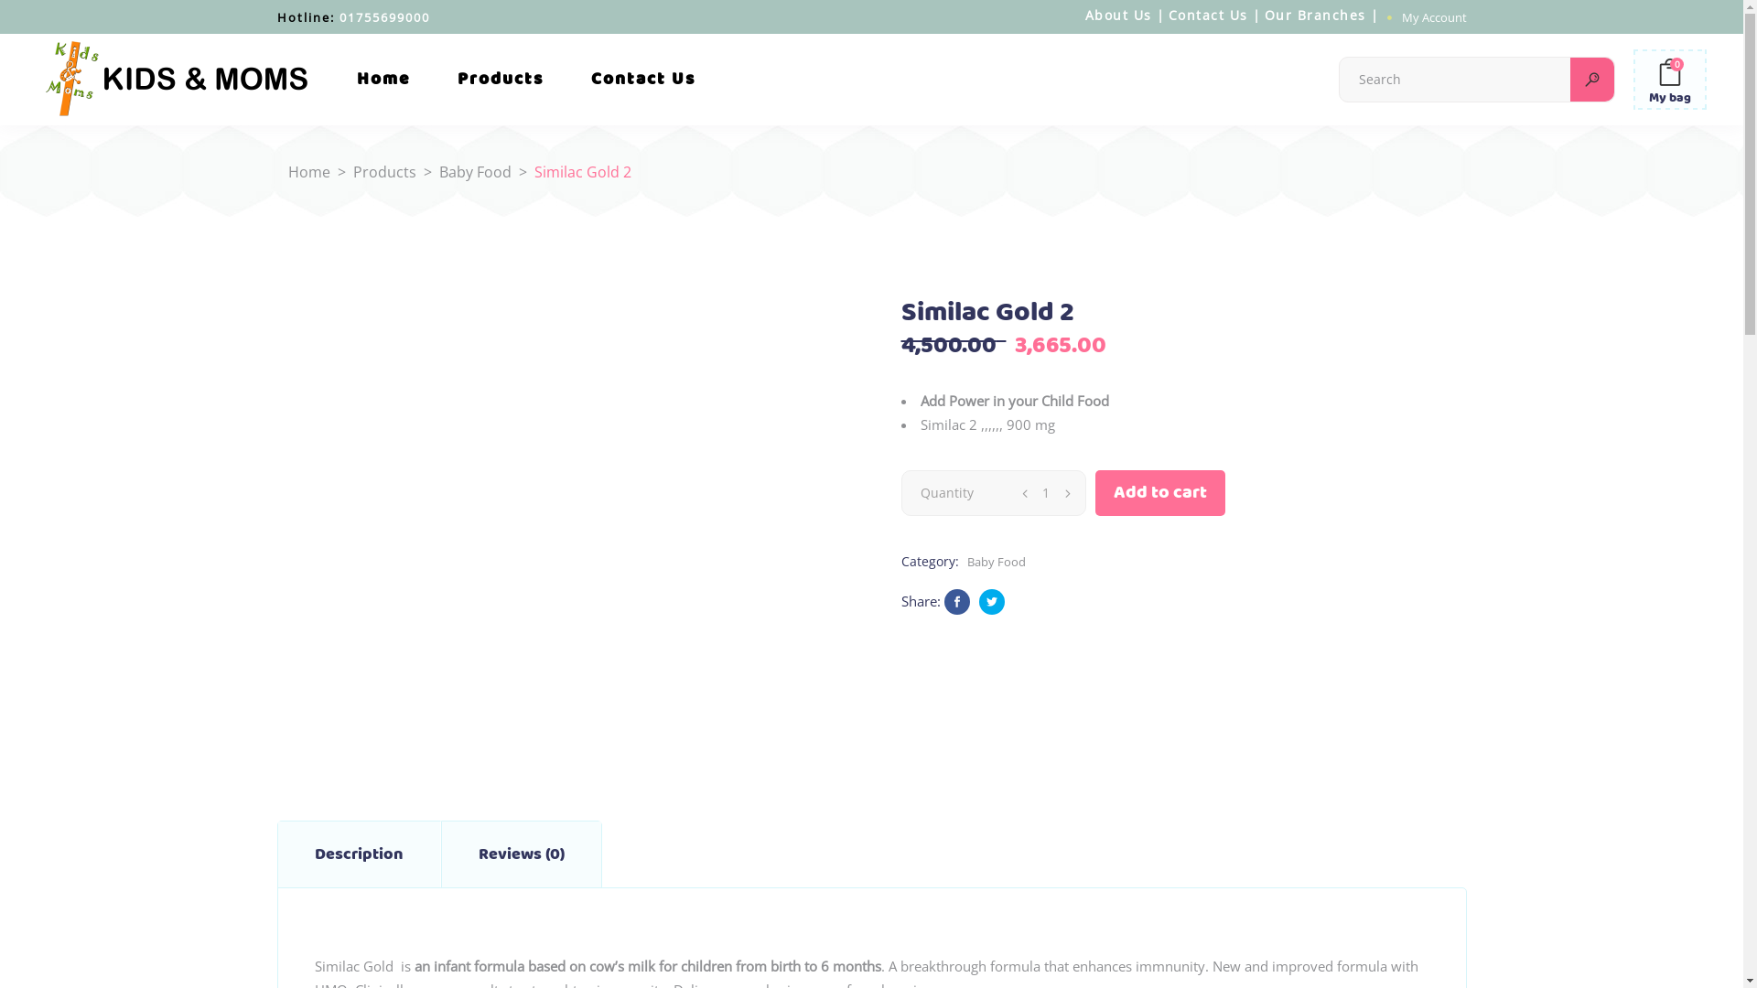  What do you see at coordinates (1159, 493) in the screenshot?
I see `Add to cart` at bounding box center [1159, 493].